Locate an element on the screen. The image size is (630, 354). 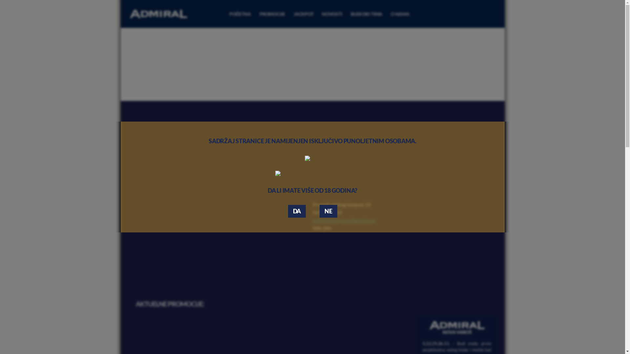
NE is located at coordinates (328, 211).